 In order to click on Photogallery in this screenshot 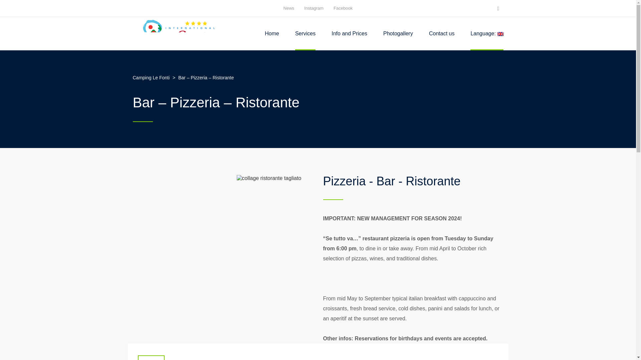, I will do `click(398, 33)`.